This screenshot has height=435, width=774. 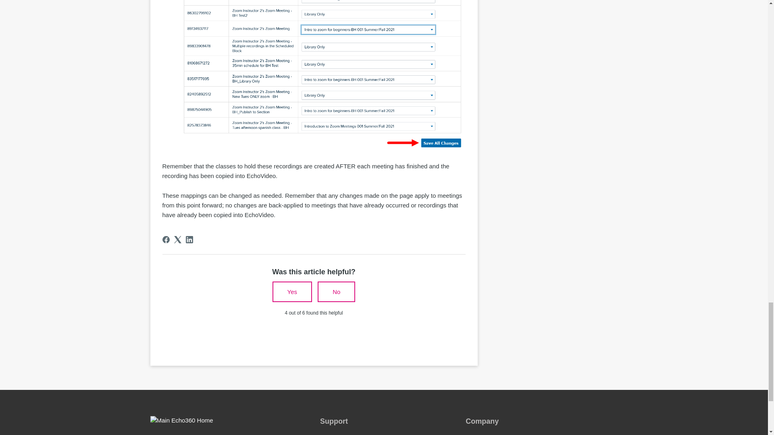 What do you see at coordinates (335, 435) in the screenshot?
I see `EchoVideo` at bounding box center [335, 435].